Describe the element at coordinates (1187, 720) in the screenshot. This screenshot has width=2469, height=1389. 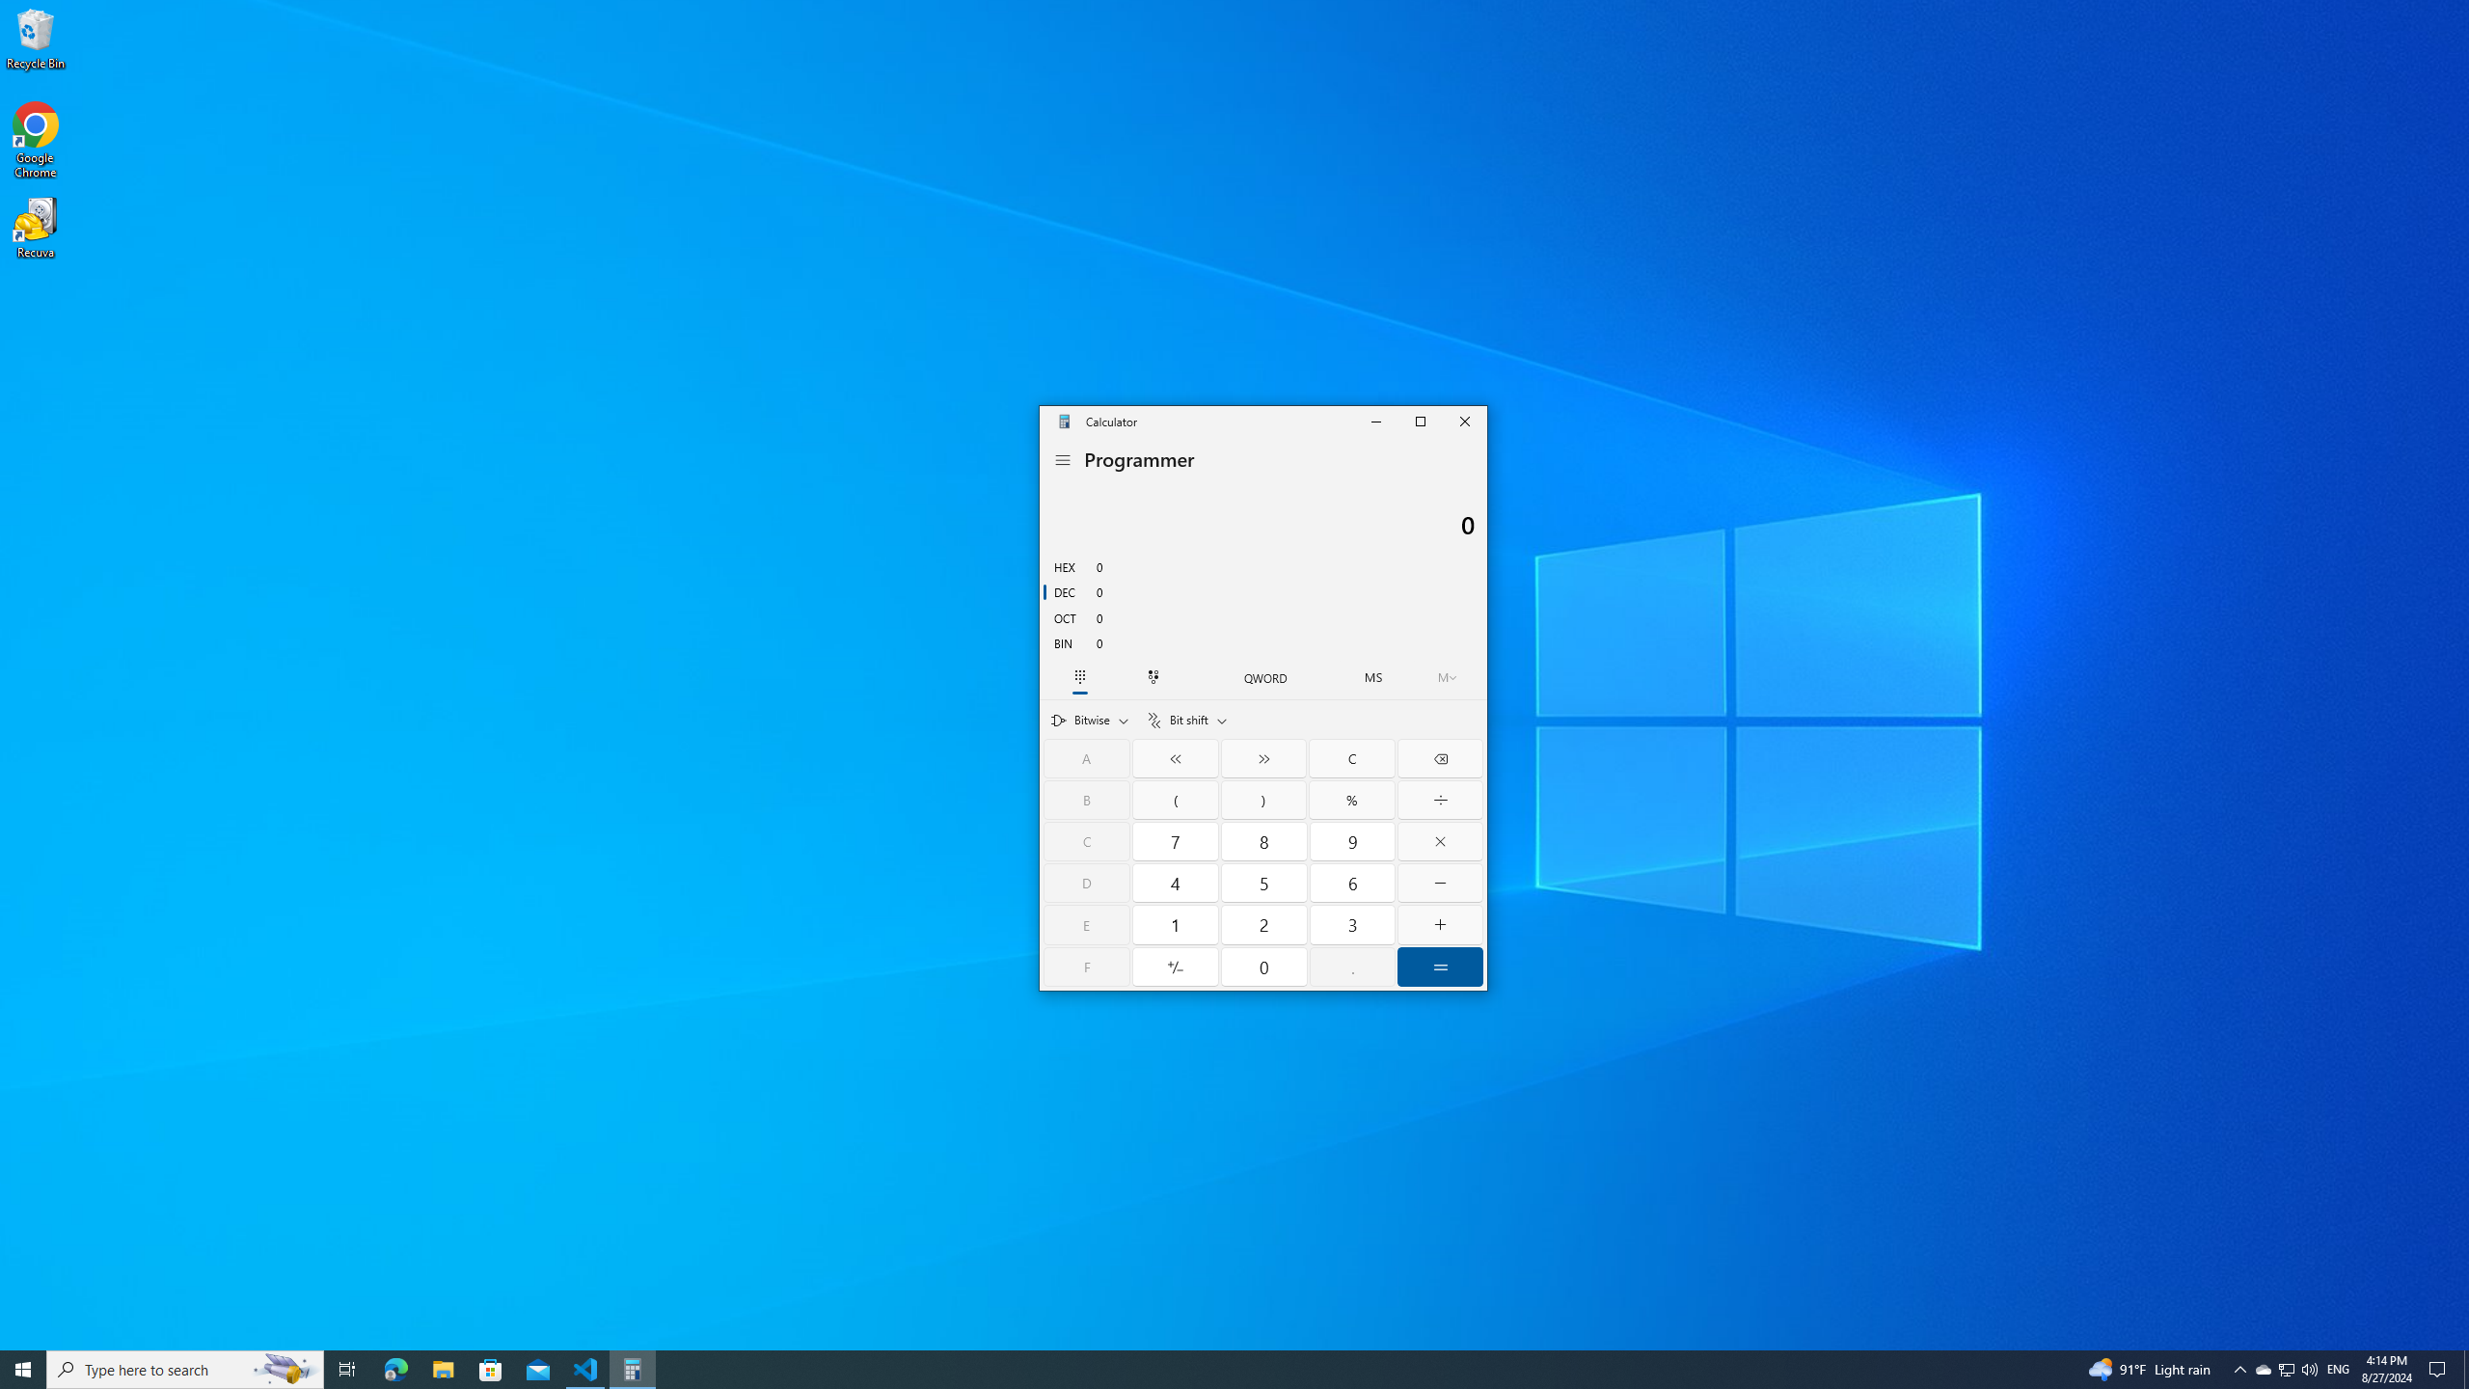
I see `Bitshift` at that location.